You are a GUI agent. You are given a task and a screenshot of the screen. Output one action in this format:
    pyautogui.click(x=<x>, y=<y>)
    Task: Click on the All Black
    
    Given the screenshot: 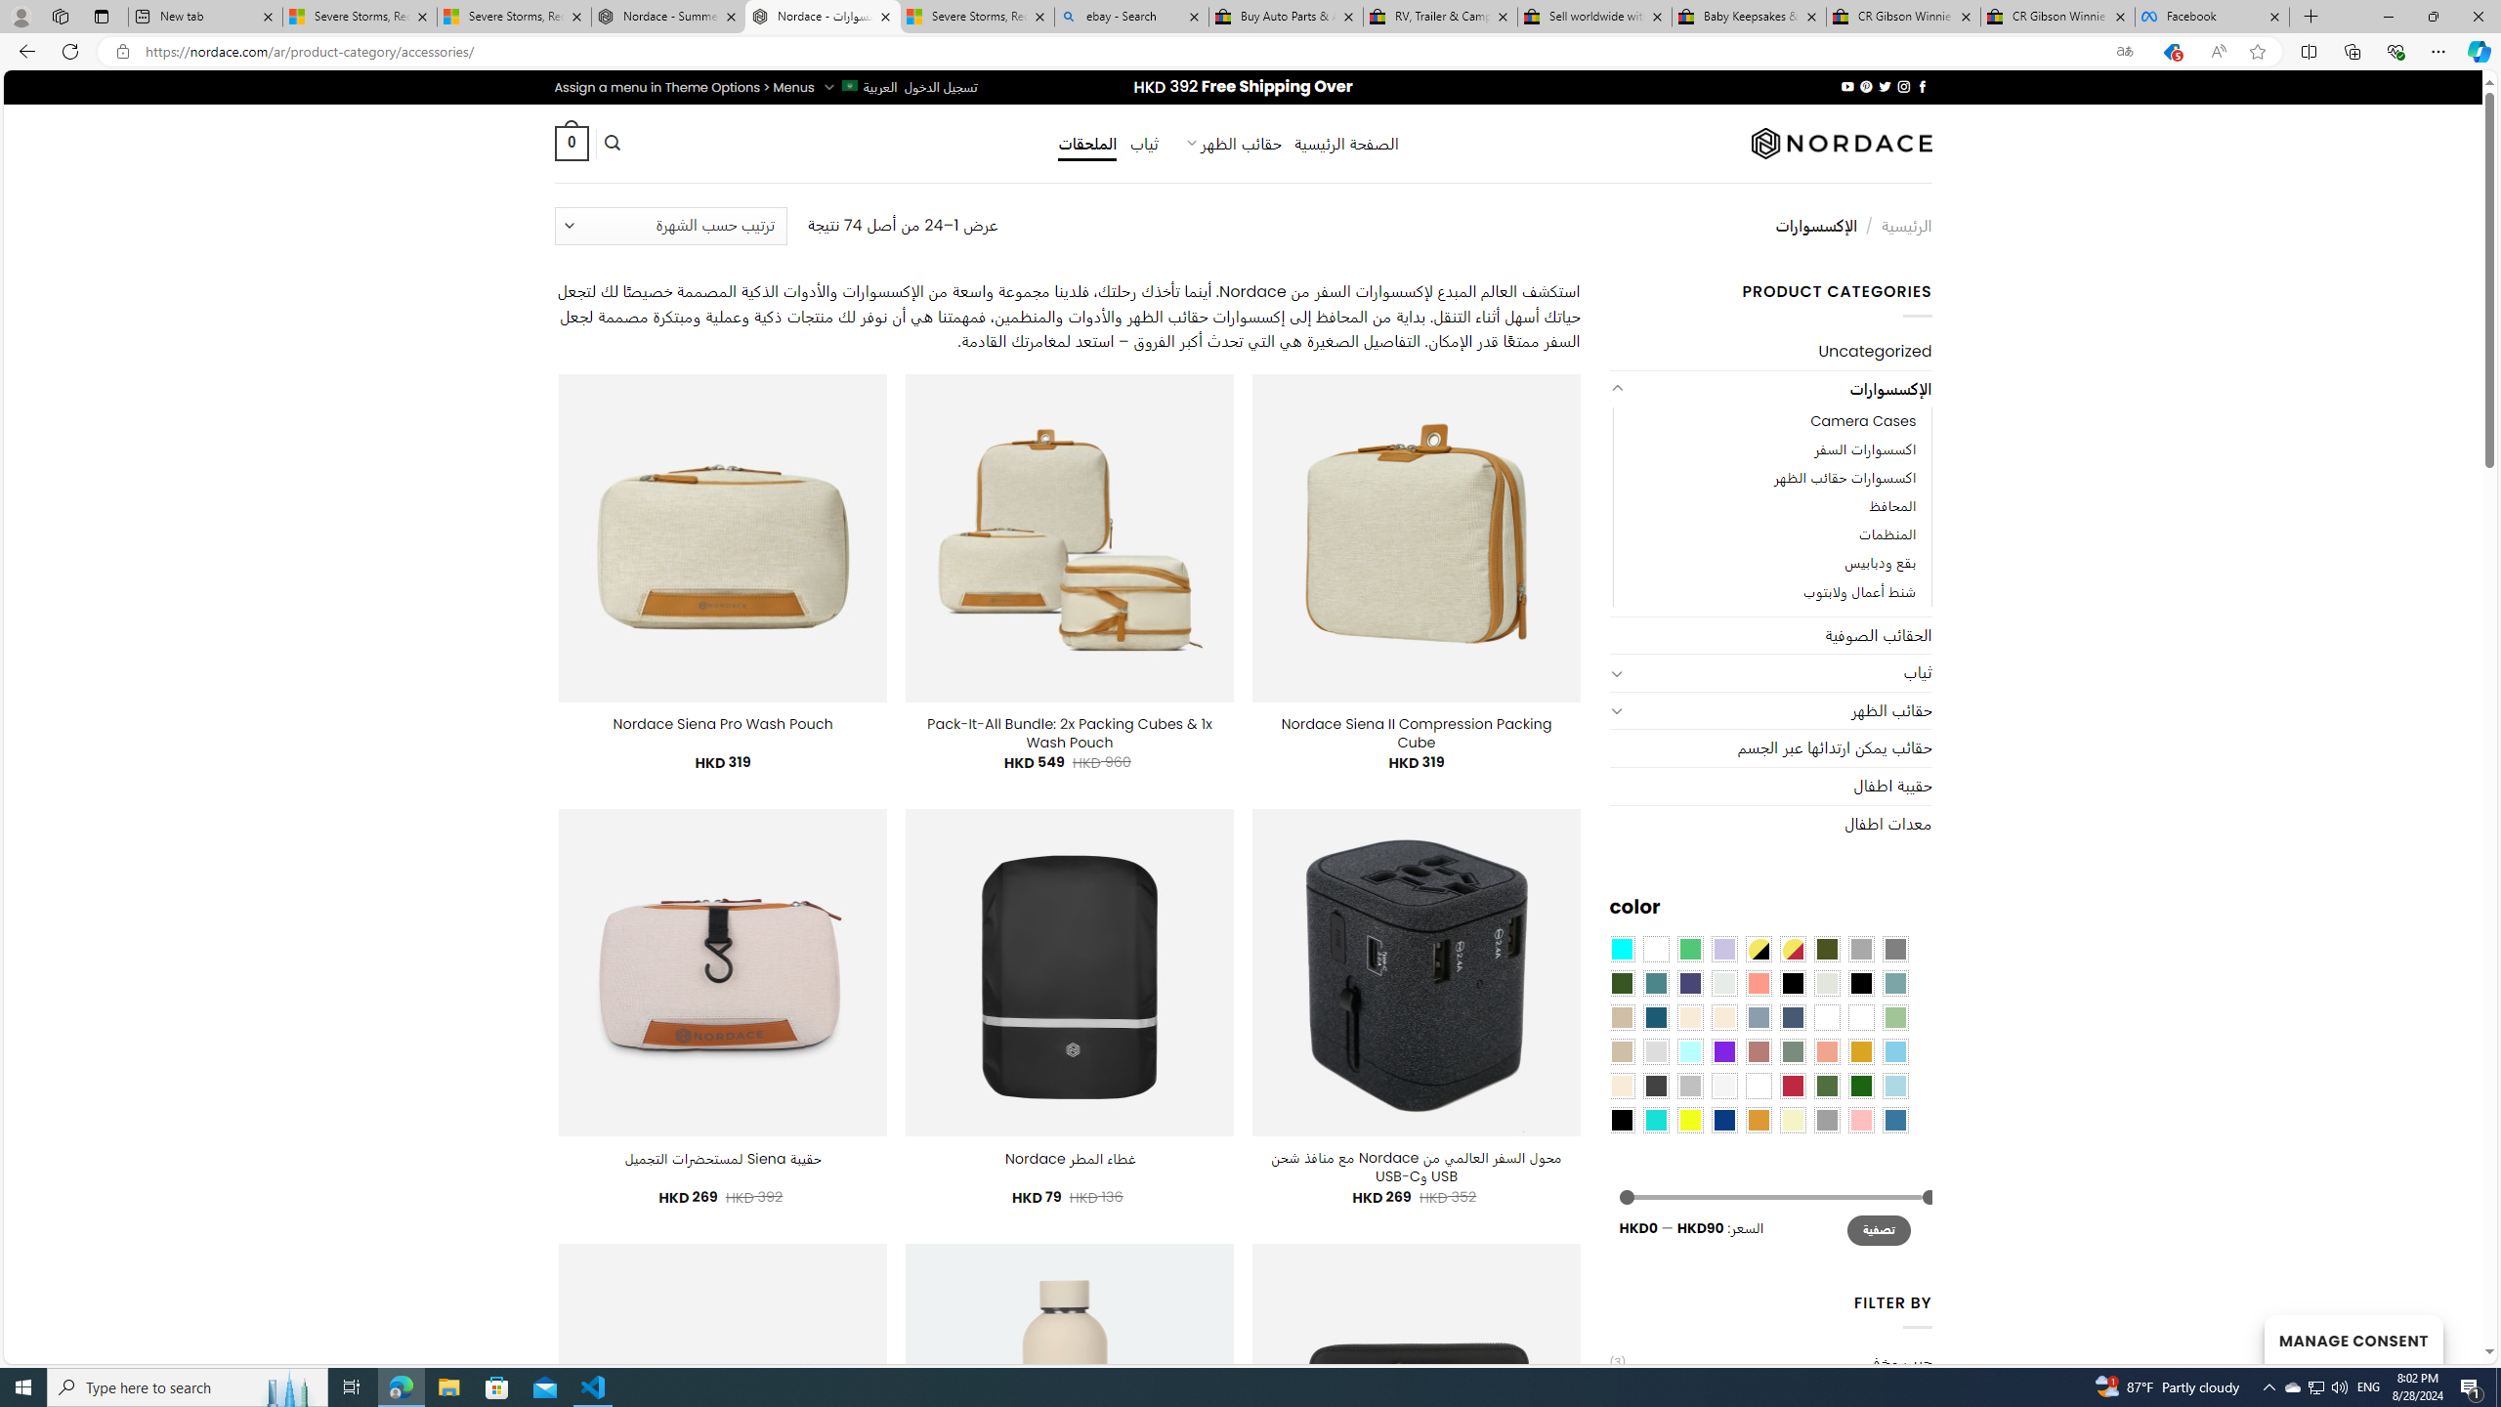 What is the action you would take?
    pyautogui.click(x=1793, y=983)
    